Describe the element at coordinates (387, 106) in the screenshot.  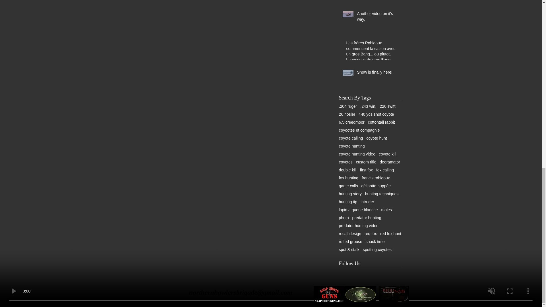
I see `220 swift` at that location.